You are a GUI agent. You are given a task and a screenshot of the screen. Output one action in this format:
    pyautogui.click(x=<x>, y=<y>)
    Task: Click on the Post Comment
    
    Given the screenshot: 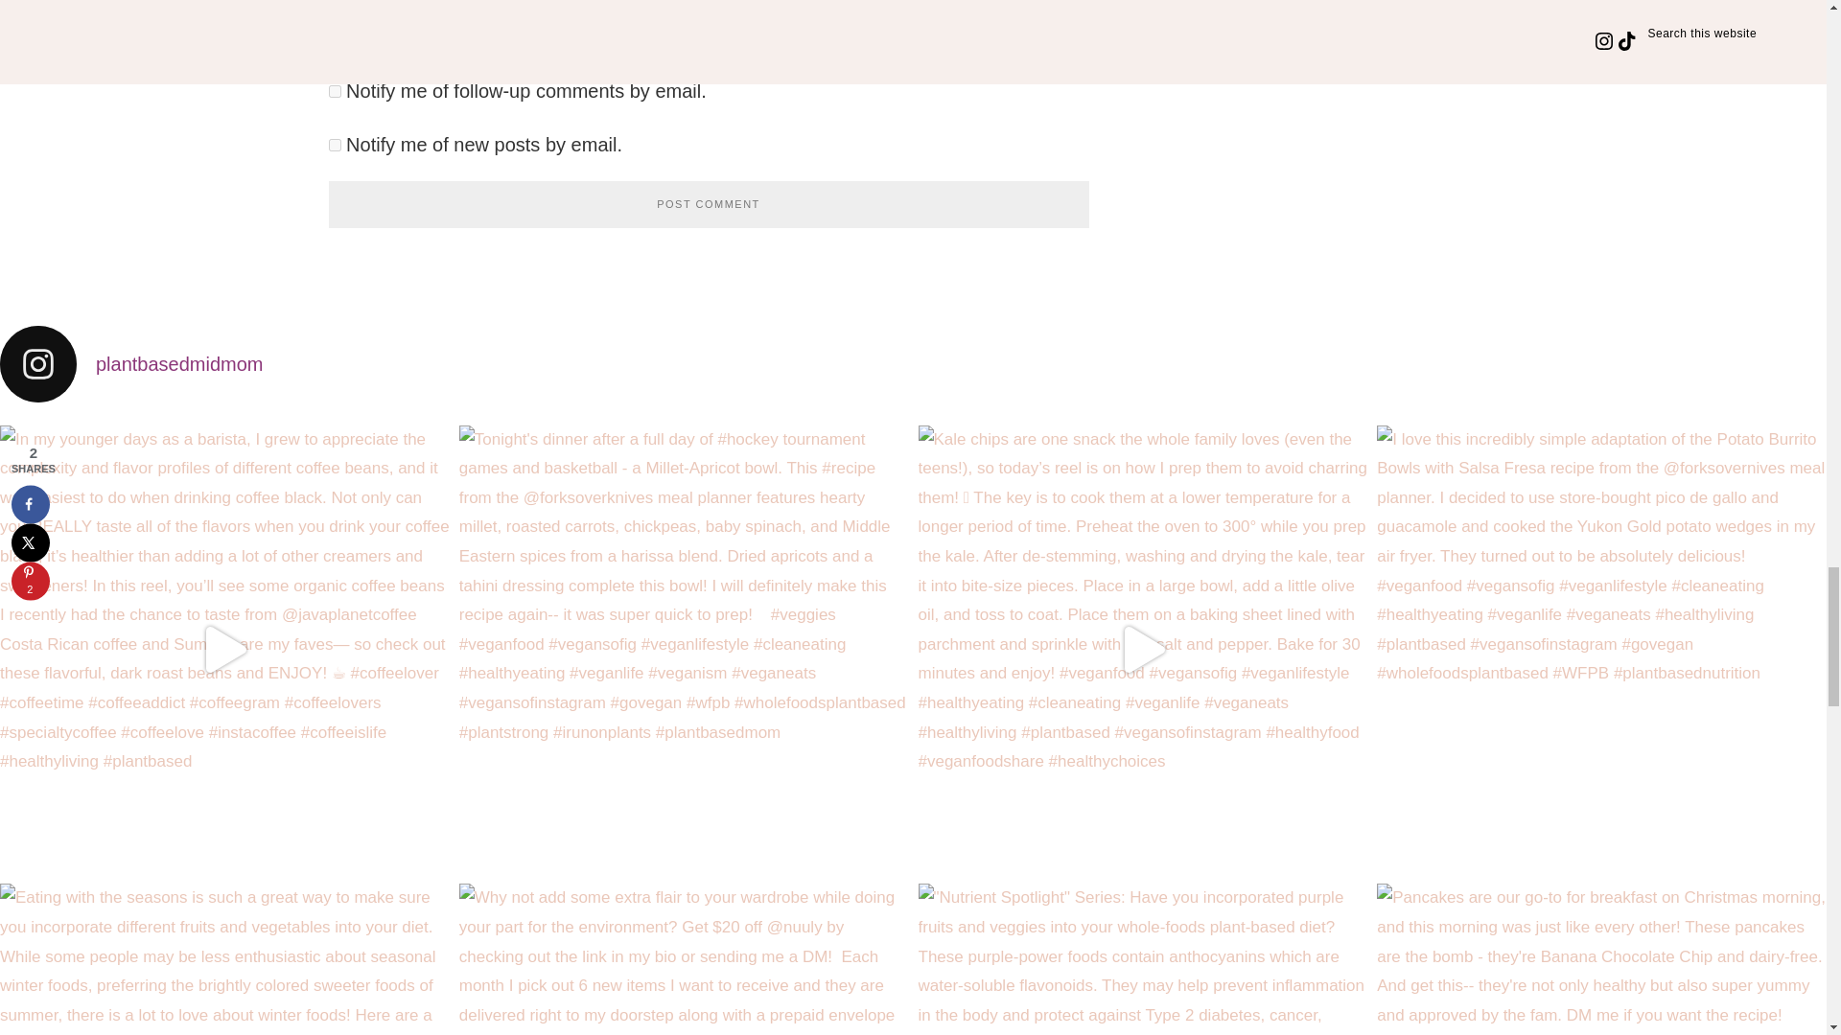 What is the action you would take?
    pyautogui.click(x=708, y=204)
    